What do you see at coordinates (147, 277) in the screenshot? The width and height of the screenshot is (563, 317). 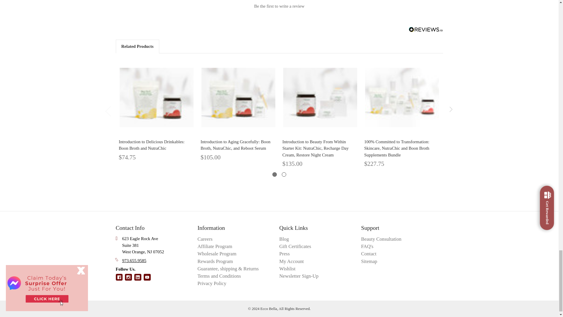 I see `youtube` at bounding box center [147, 277].